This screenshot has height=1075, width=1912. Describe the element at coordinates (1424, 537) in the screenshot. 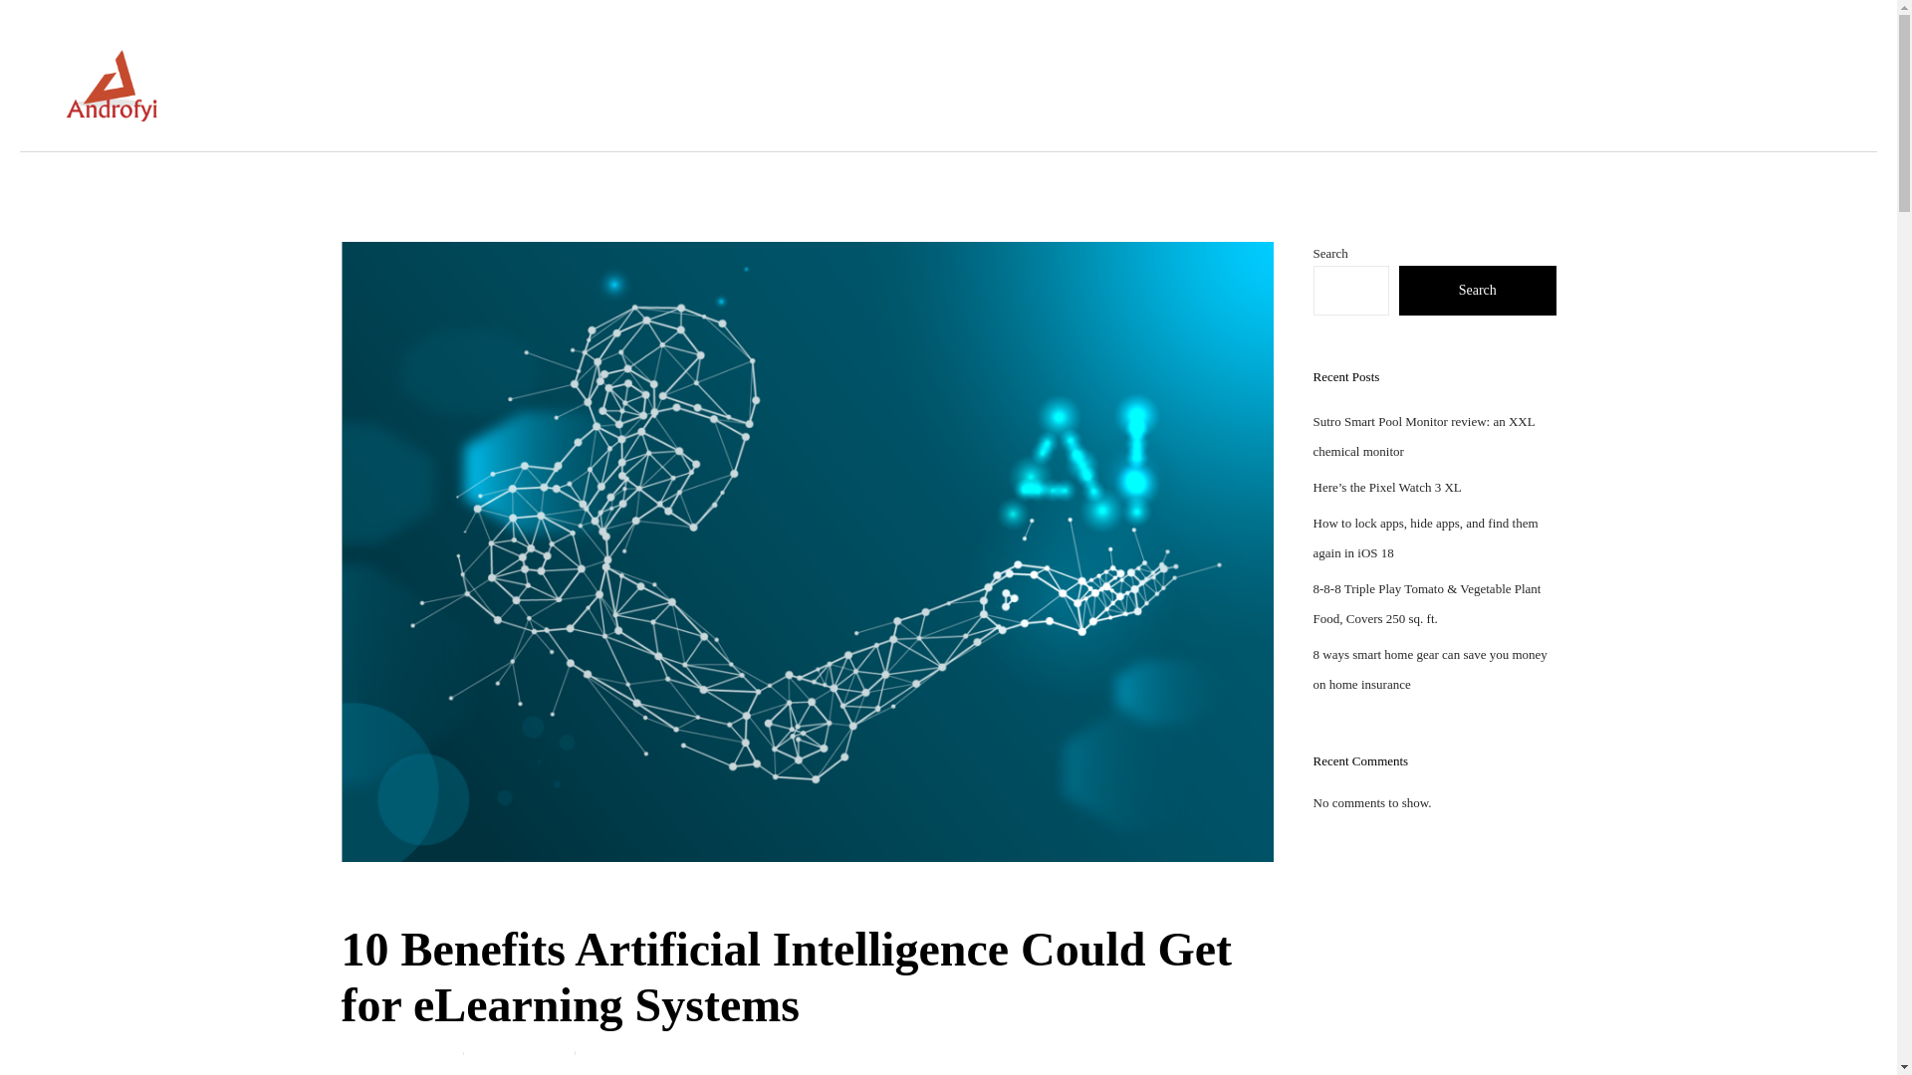

I see `How to lock apps, hide apps, and find them again in iOS 18` at that location.